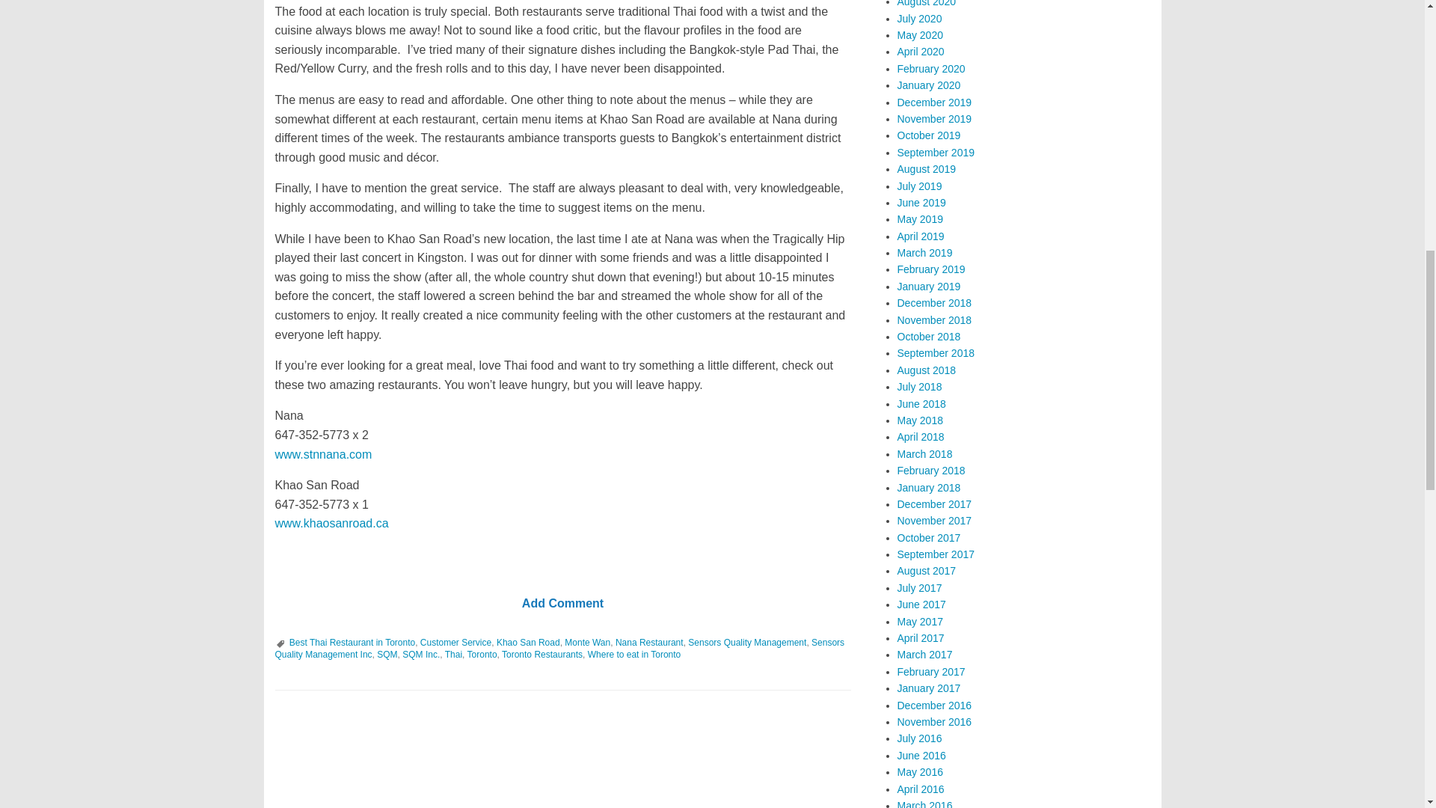 This screenshot has height=808, width=1436. Describe the element at coordinates (323, 454) in the screenshot. I see `www.stnnana.com` at that location.